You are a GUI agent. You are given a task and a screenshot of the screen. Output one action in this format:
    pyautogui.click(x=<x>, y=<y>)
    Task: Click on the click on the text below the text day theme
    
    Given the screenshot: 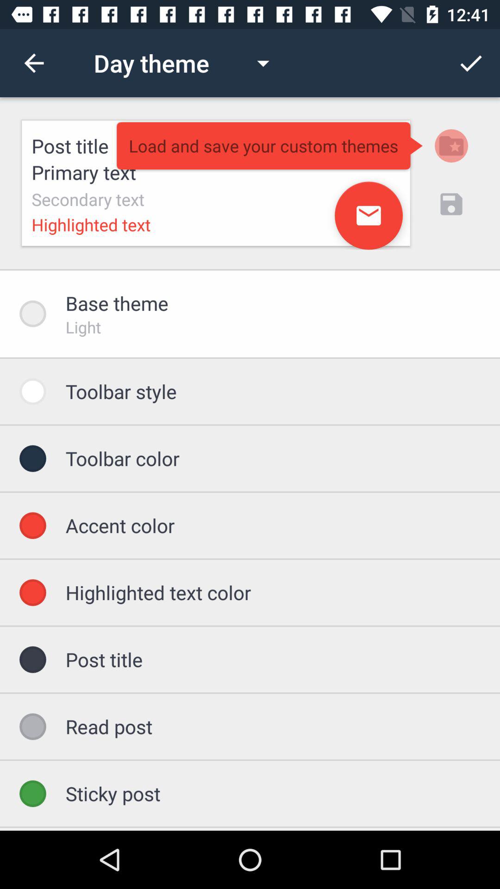 What is the action you would take?
    pyautogui.click(x=216, y=183)
    